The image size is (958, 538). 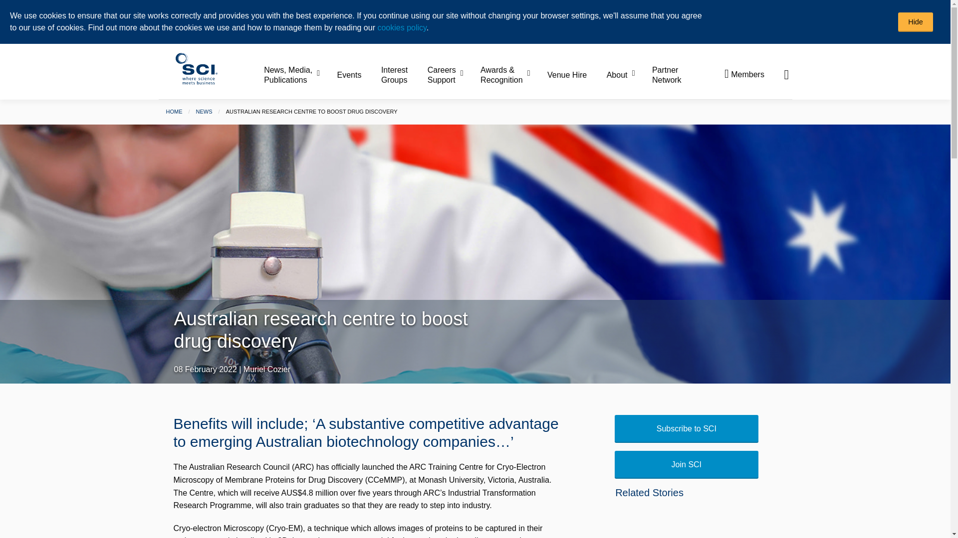 What do you see at coordinates (576, 75) in the screenshot?
I see `Venue Hire` at bounding box center [576, 75].